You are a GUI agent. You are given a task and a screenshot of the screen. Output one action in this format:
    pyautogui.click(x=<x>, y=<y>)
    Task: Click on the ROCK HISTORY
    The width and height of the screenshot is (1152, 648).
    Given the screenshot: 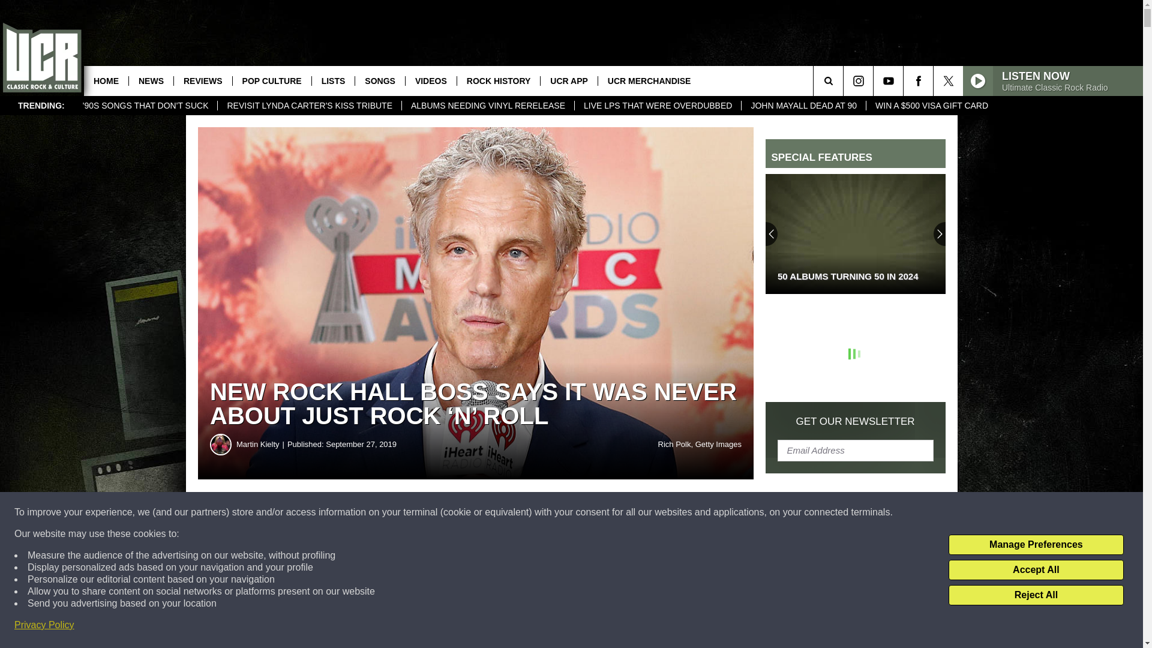 What is the action you would take?
    pyautogui.click(x=498, y=80)
    